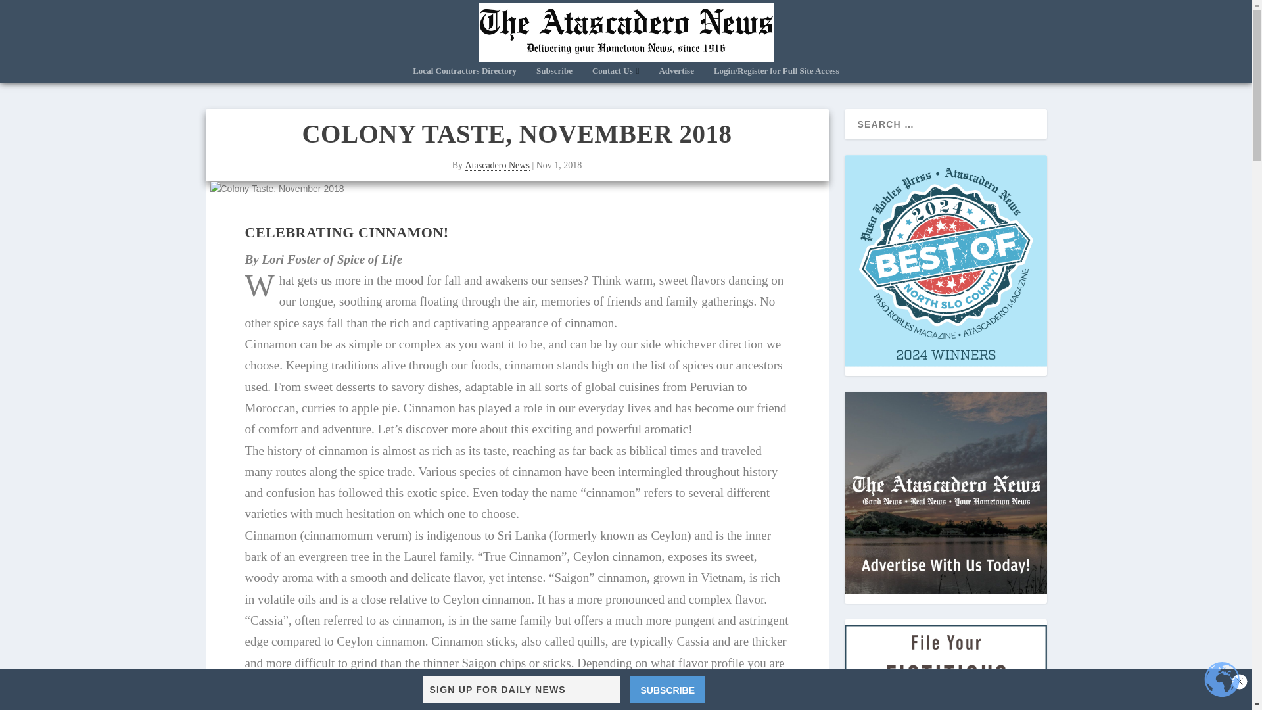 The height and width of the screenshot is (710, 1262). I want to click on Advertise, so click(676, 74).